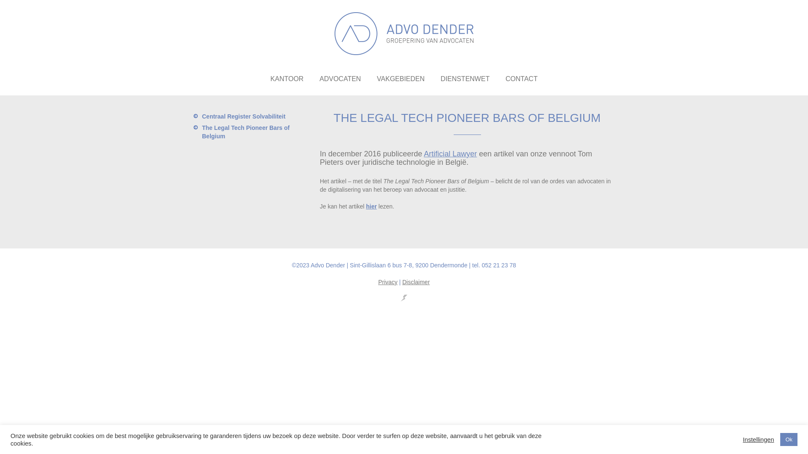 This screenshot has width=808, height=454. Describe the element at coordinates (340, 82) in the screenshot. I see `ADVOCATEN` at that location.